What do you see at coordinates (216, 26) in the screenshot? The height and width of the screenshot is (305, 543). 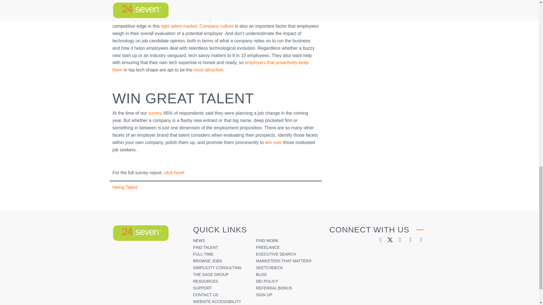 I see `Company culture` at bounding box center [216, 26].